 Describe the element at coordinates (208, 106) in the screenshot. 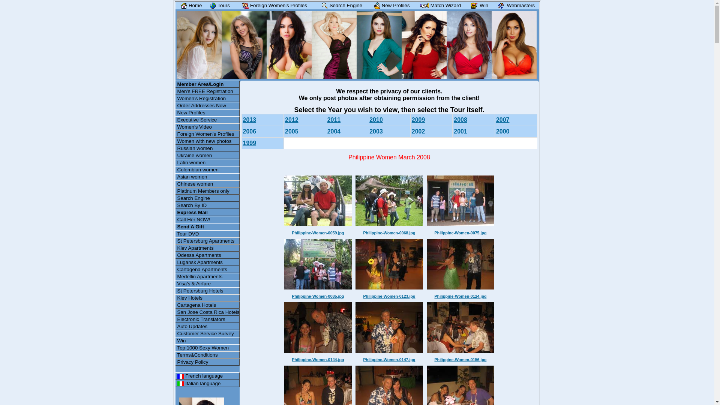

I see `Order Addresses Now` at that location.